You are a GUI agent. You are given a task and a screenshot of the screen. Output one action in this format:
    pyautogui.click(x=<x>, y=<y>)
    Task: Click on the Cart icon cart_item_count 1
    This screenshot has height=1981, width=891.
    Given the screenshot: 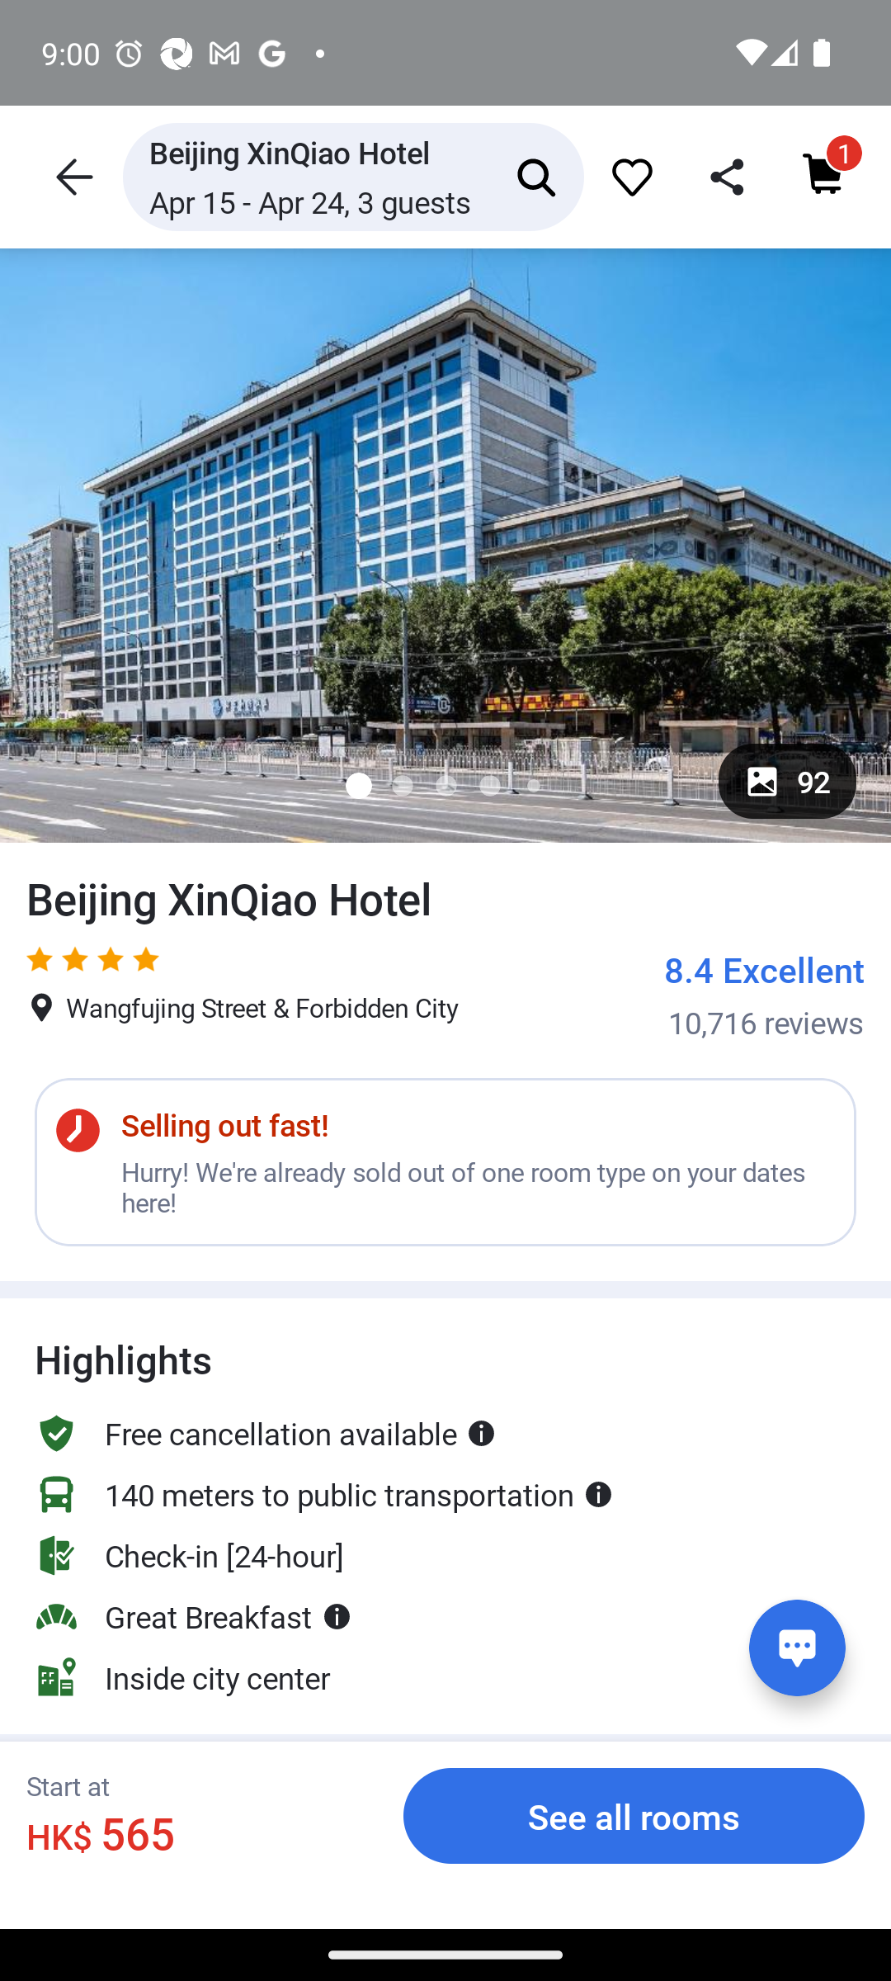 What is the action you would take?
    pyautogui.click(x=821, y=177)
    